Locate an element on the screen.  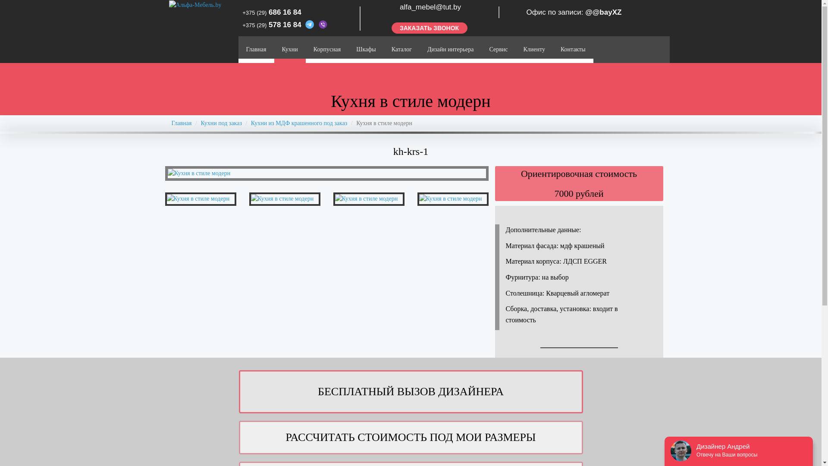
578 16 84 is located at coordinates (286, 25).